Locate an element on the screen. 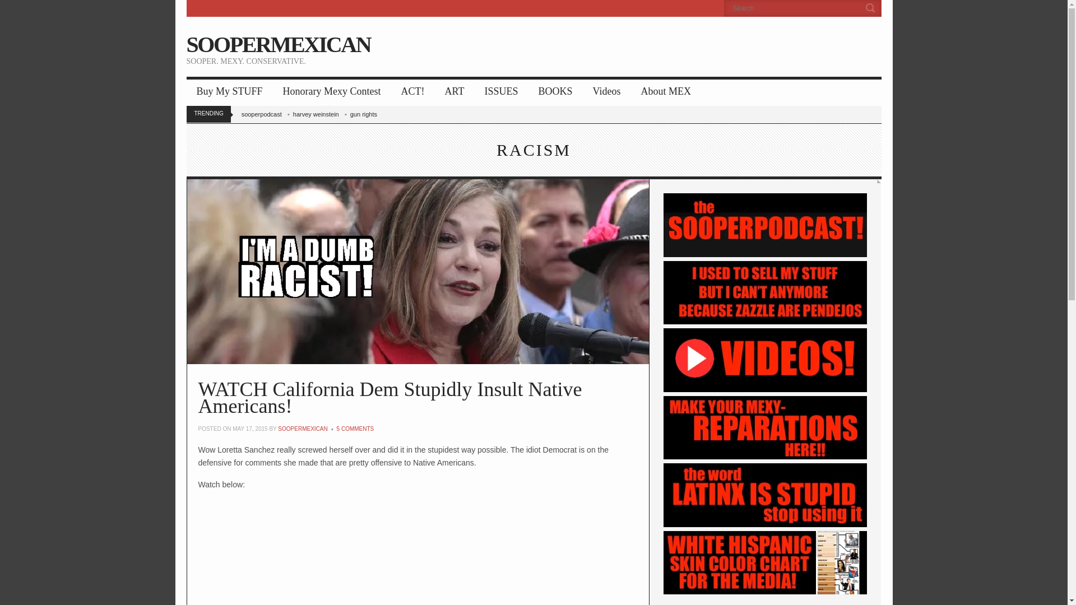  sooperpodcast is located at coordinates (266, 114).